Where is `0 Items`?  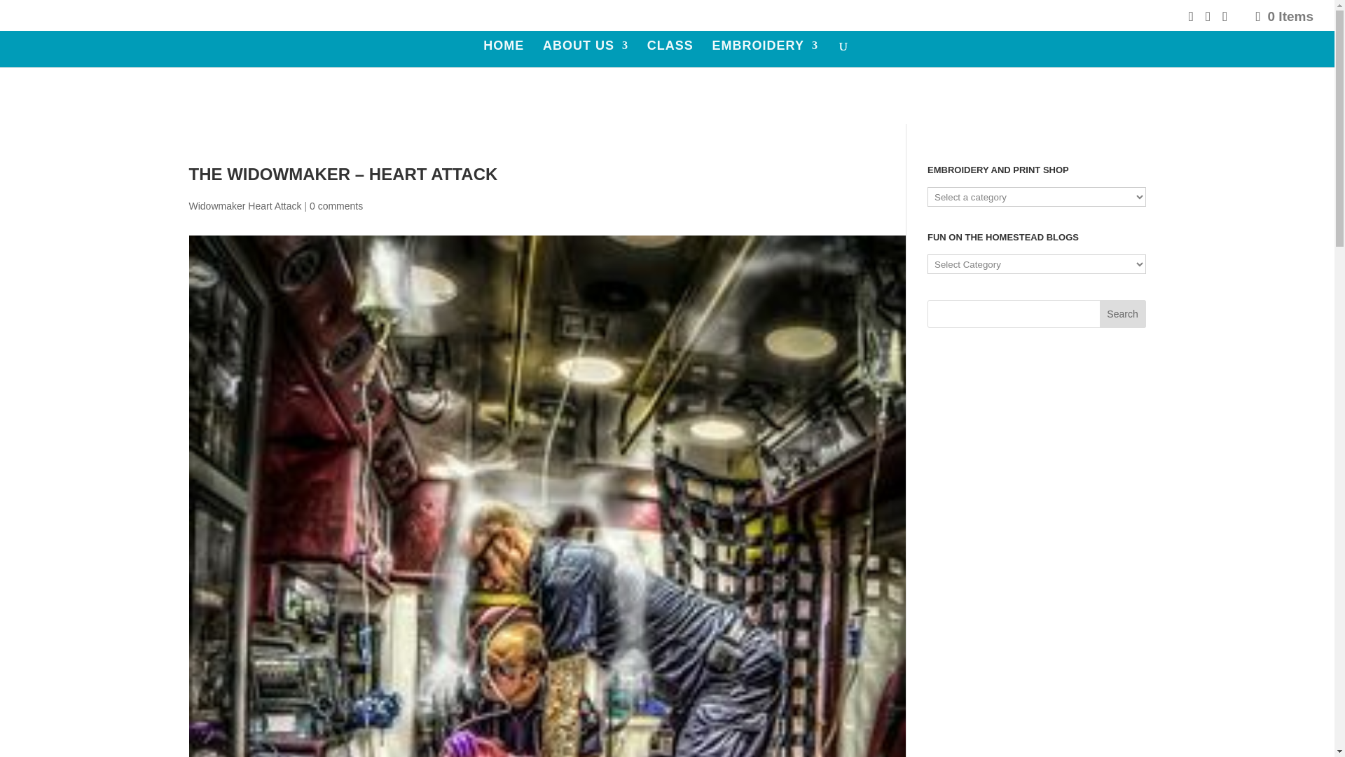 0 Items is located at coordinates (1283, 15).